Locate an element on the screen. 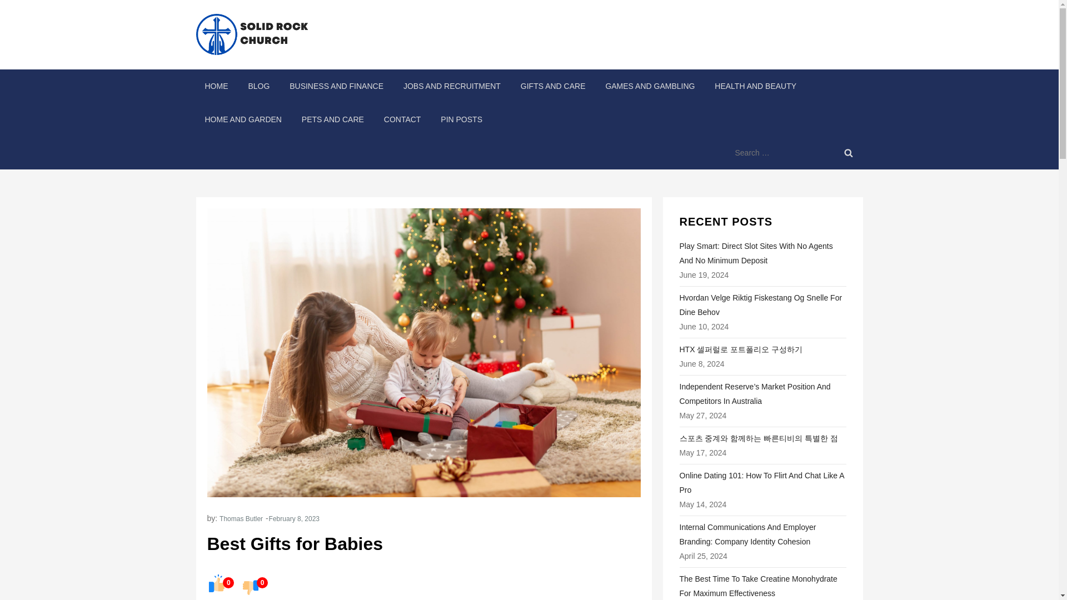  Online Dating 101: How To Flirt And Chat Like A Pro is located at coordinates (762, 483).